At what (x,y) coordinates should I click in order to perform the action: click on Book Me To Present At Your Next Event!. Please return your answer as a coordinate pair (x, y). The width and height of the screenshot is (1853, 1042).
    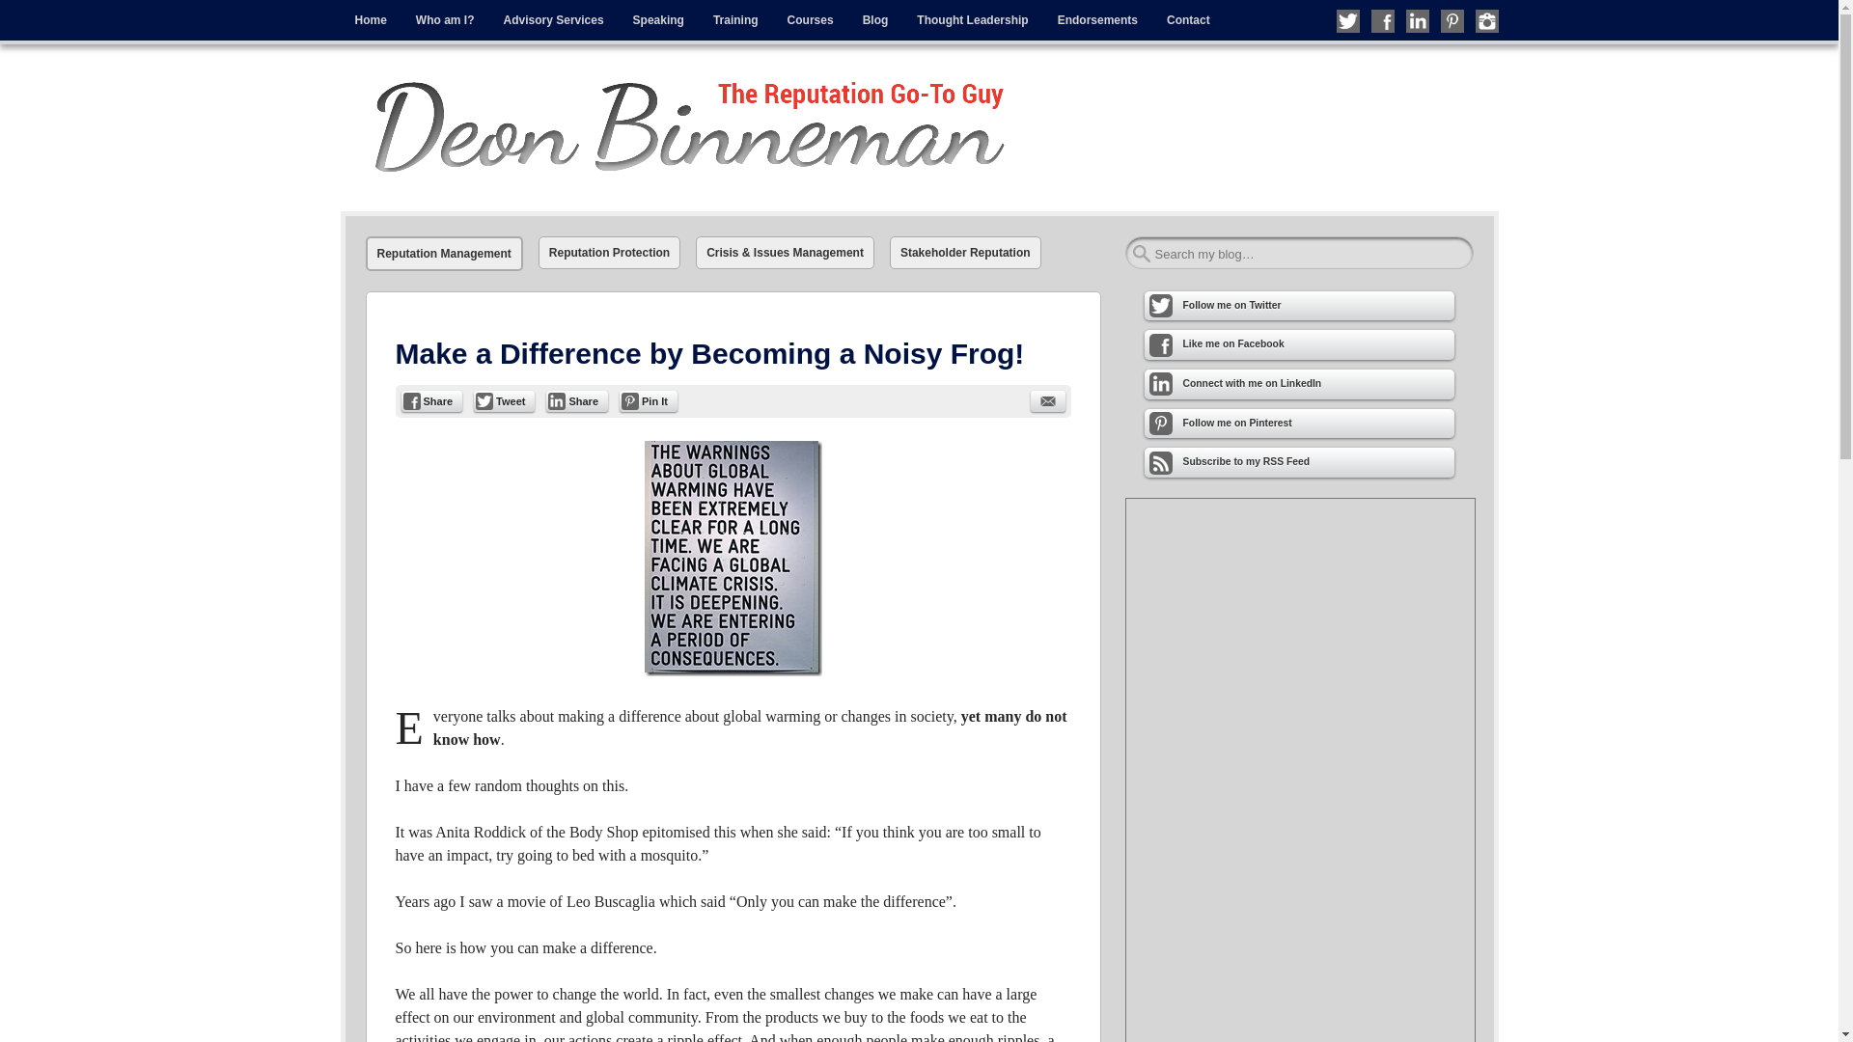
    Looking at the image, I should click on (658, 20).